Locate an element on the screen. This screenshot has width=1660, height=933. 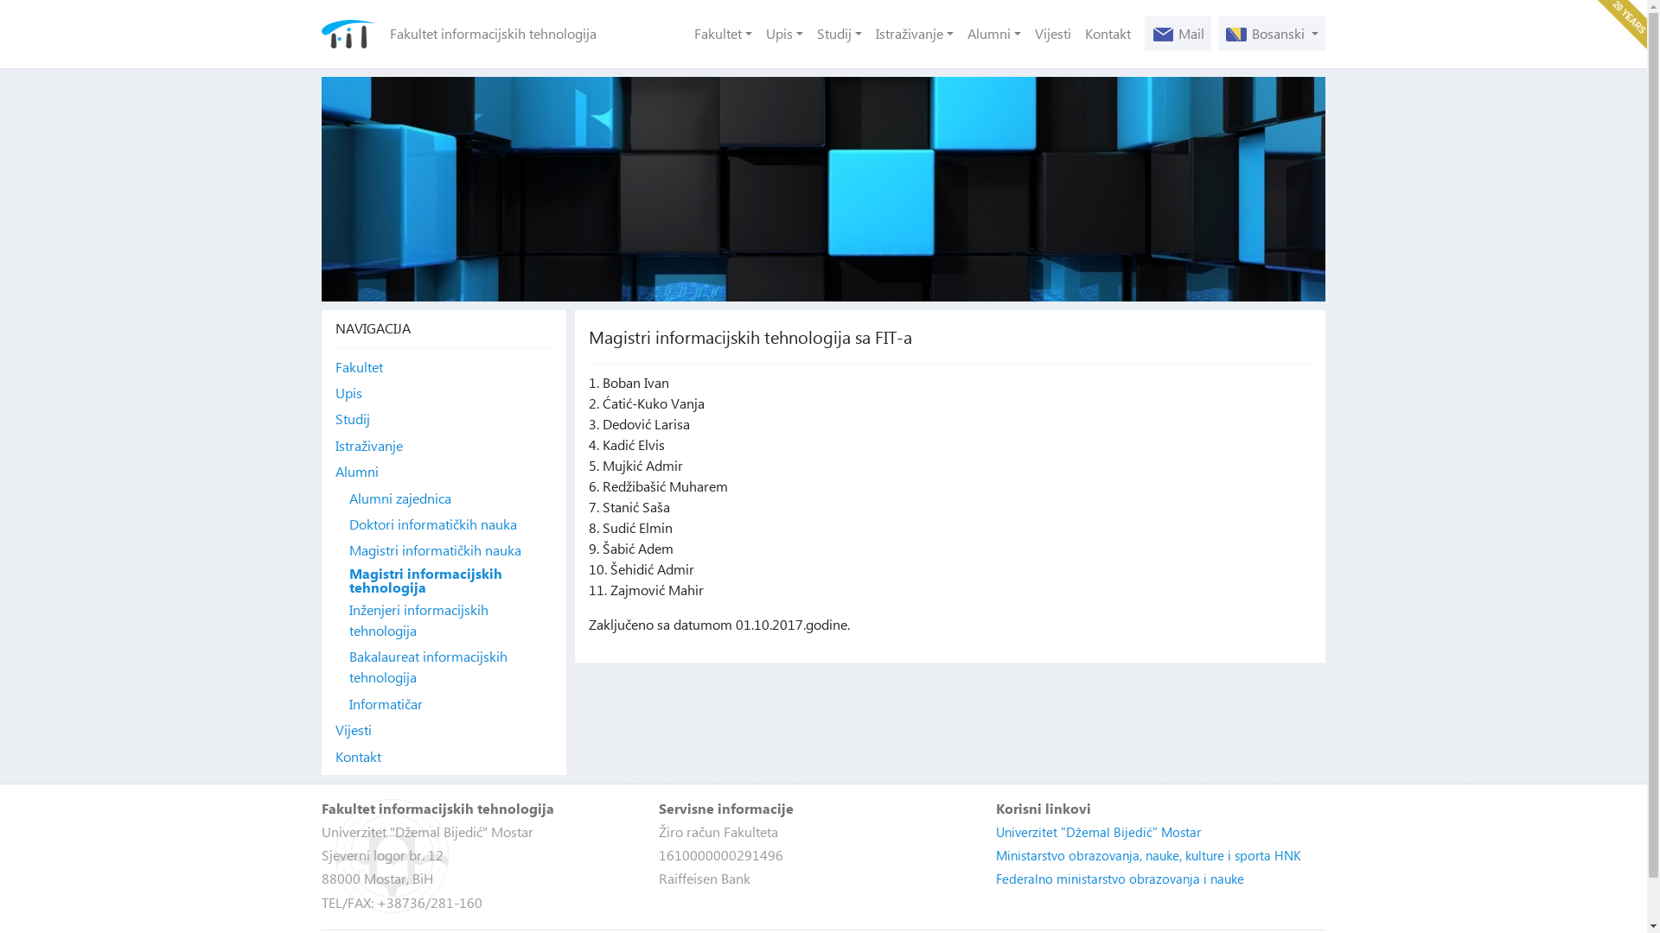
Mail is located at coordinates (1178, 34).